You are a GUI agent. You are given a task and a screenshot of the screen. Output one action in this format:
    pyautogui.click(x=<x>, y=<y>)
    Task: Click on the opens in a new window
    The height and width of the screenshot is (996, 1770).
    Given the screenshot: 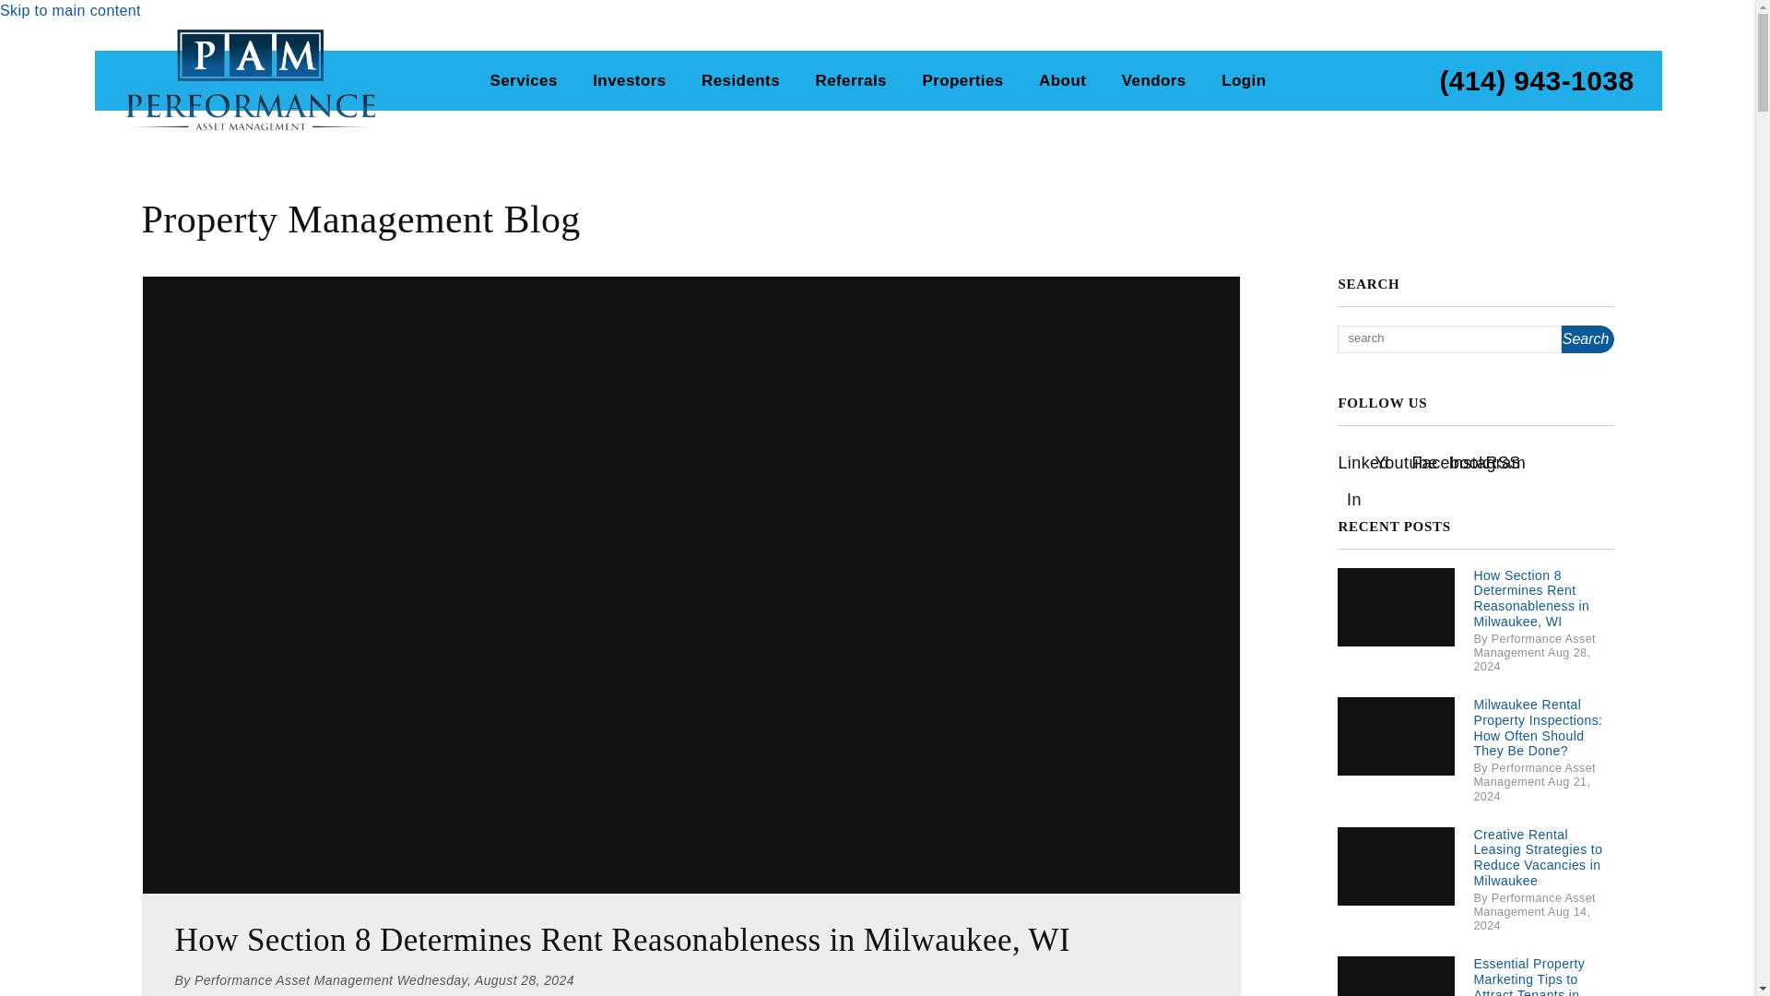 What is the action you would take?
    pyautogui.click(x=1464, y=460)
    